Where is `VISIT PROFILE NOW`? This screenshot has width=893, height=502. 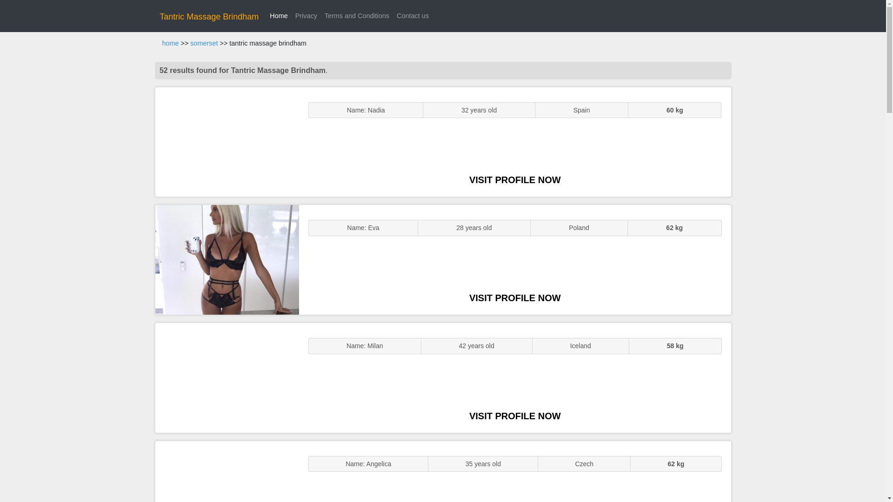 VISIT PROFILE NOW is located at coordinates (515, 416).